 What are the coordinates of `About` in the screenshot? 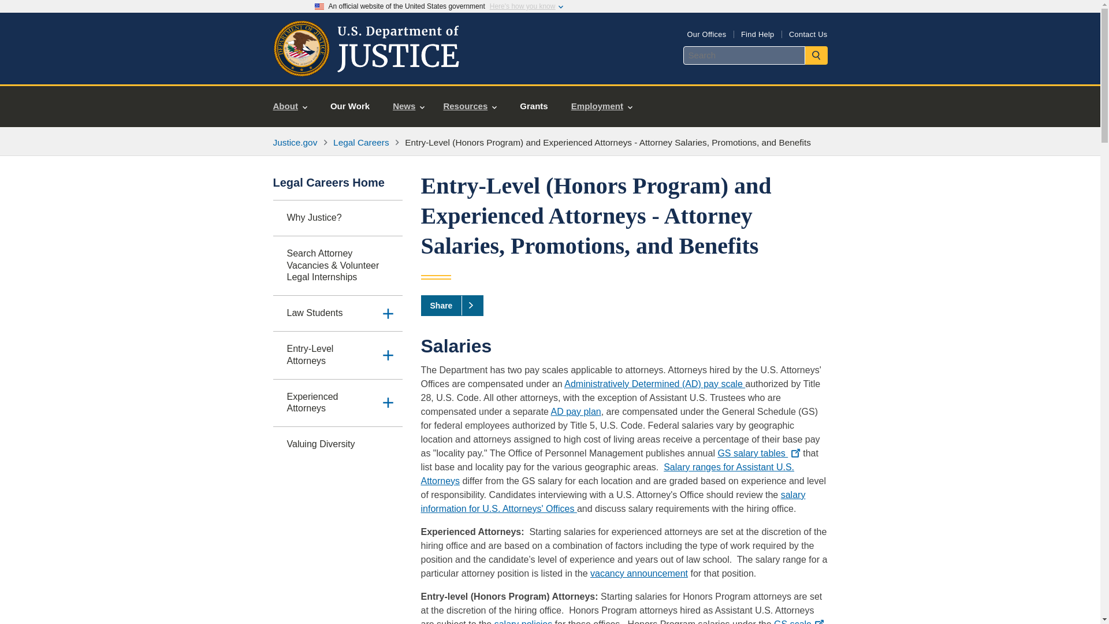 It's located at (290, 106).